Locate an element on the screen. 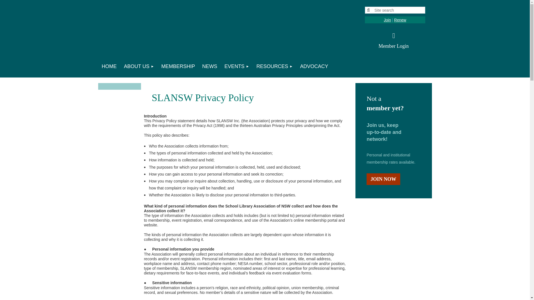  HOME is located at coordinates (109, 66).